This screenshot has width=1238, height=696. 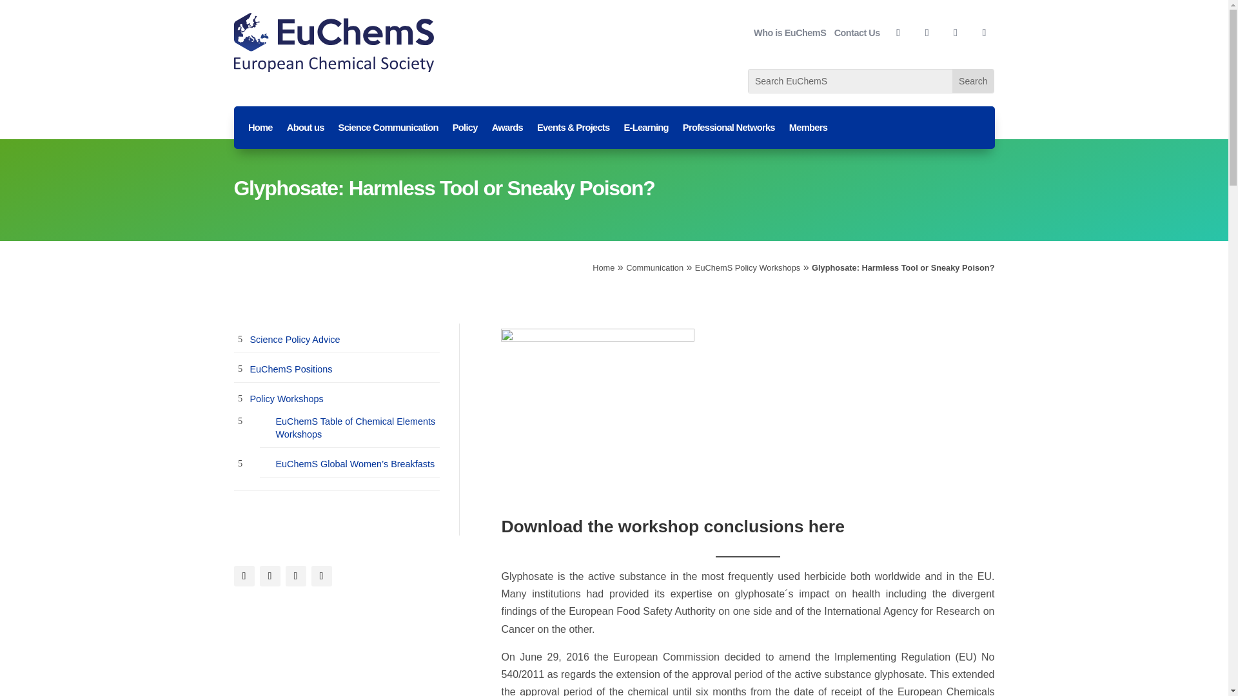 I want to click on Who is EuChemS, so click(x=789, y=32).